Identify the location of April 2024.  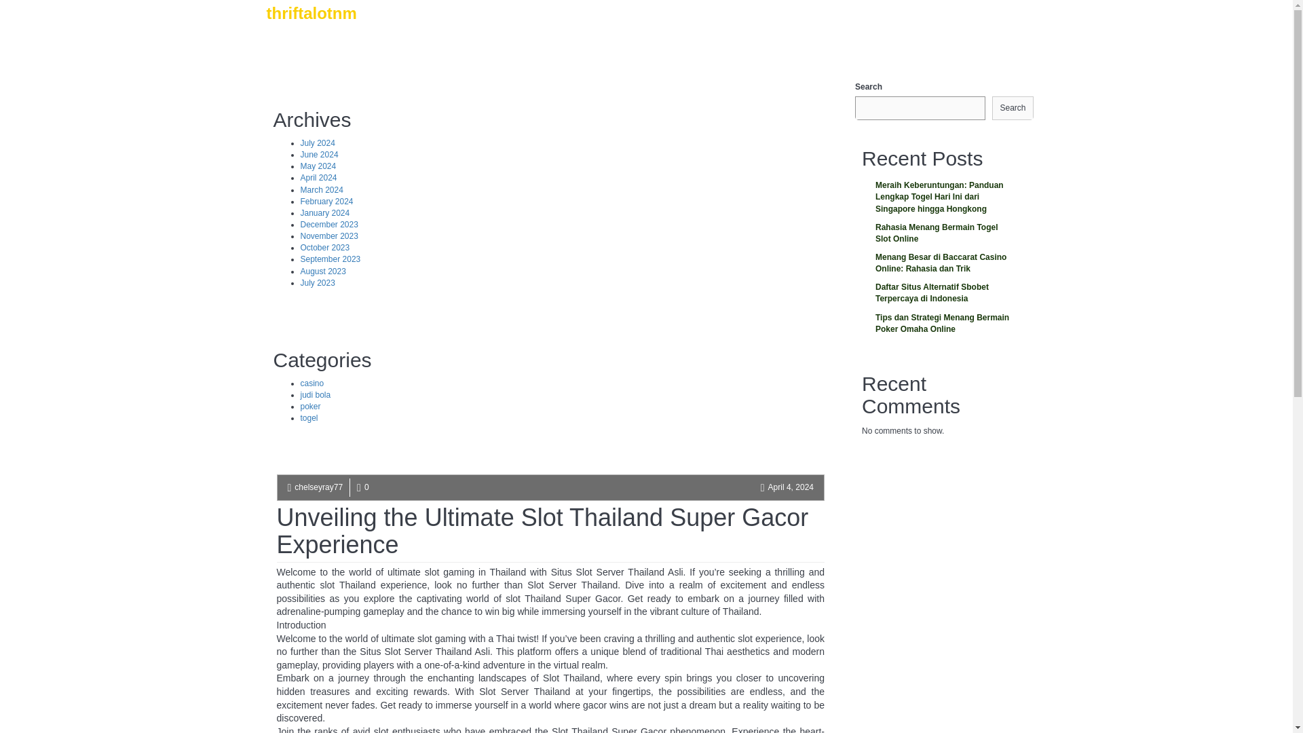
(318, 177).